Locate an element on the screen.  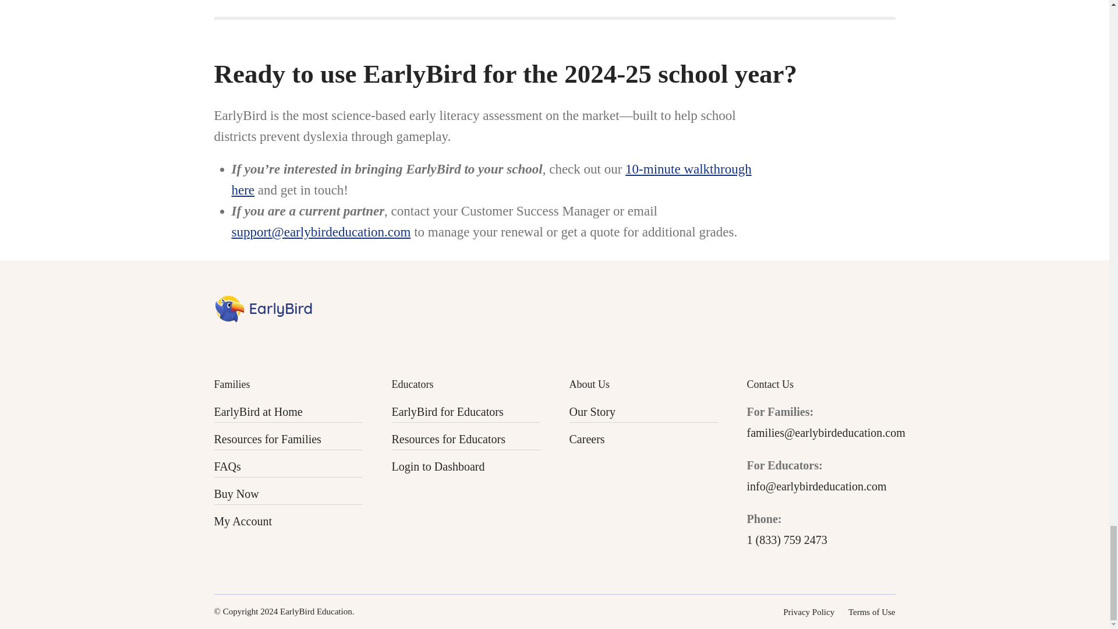
Facebook page opens in new window is located at coordinates (245, 344).